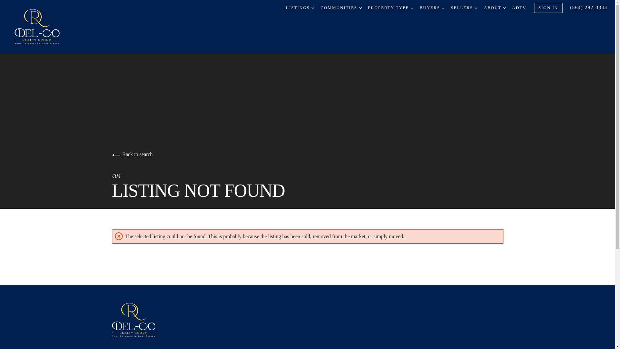  I want to click on DROPDOWN ARROW, so click(504, 8).